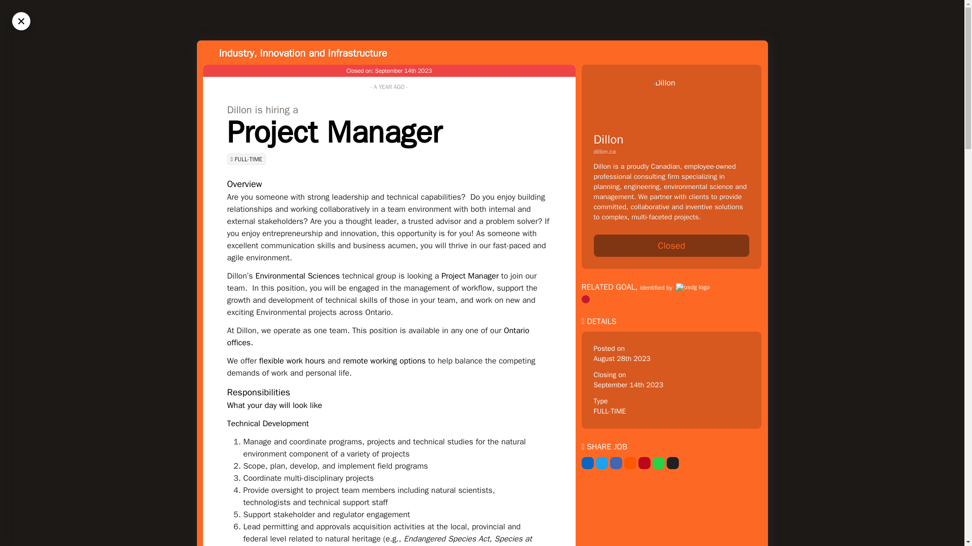 Image resolution: width=972 pixels, height=546 pixels. What do you see at coordinates (616, 463) in the screenshot?
I see `share on facebook` at bounding box center [616, 463].